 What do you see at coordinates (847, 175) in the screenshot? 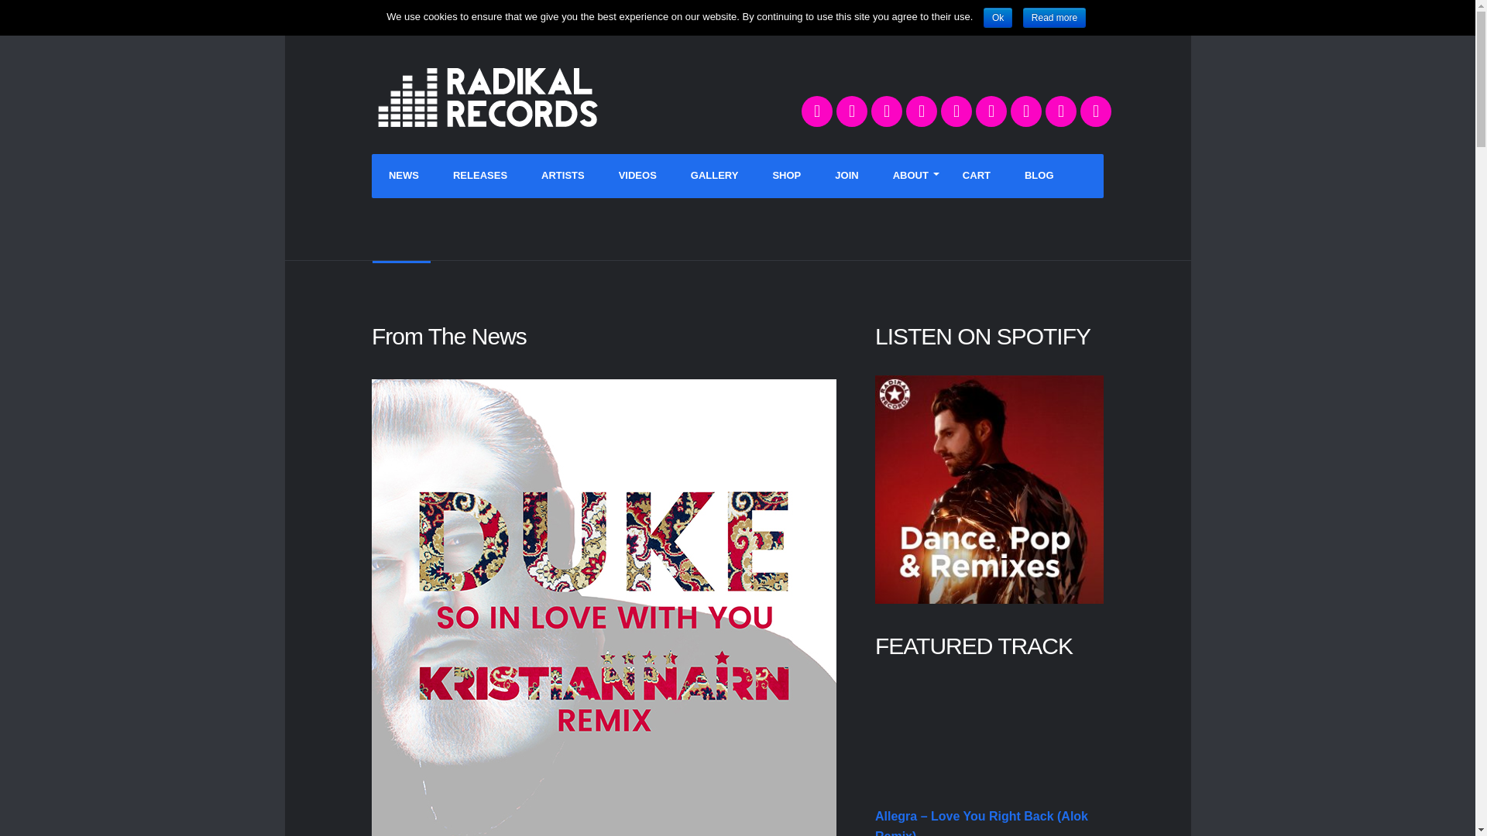
I see `JOIN` at bounding box center [847, 175].